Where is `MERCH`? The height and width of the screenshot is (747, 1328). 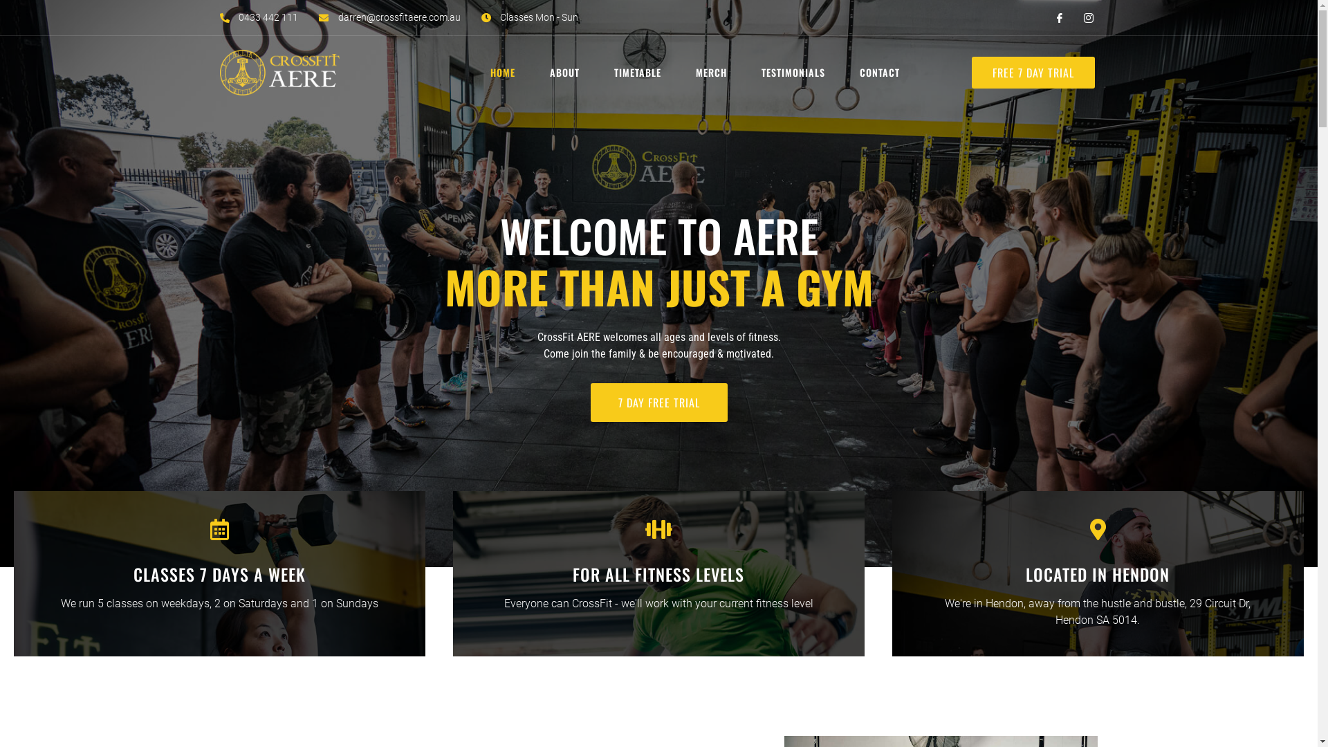
MERCH is located at coordinates (715, 73).